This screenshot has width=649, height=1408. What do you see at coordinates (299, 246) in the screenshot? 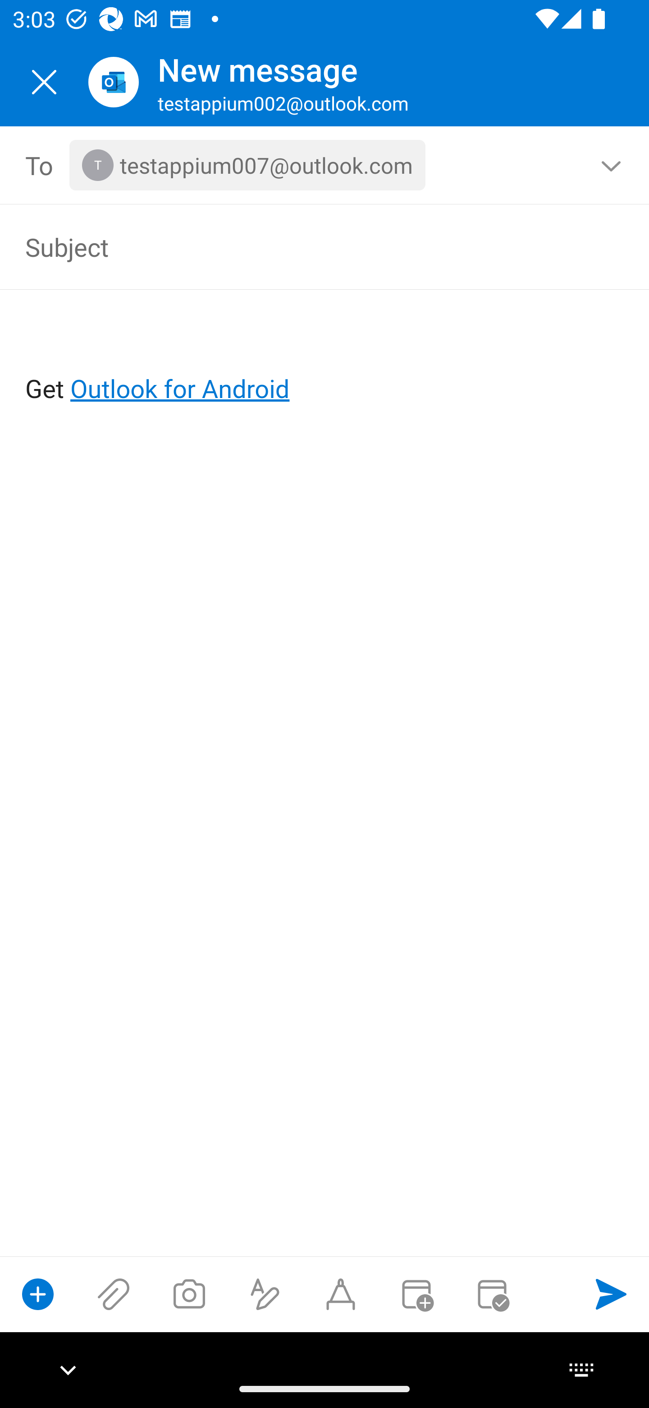
I see `Subject` at bounding box center [299, 246].